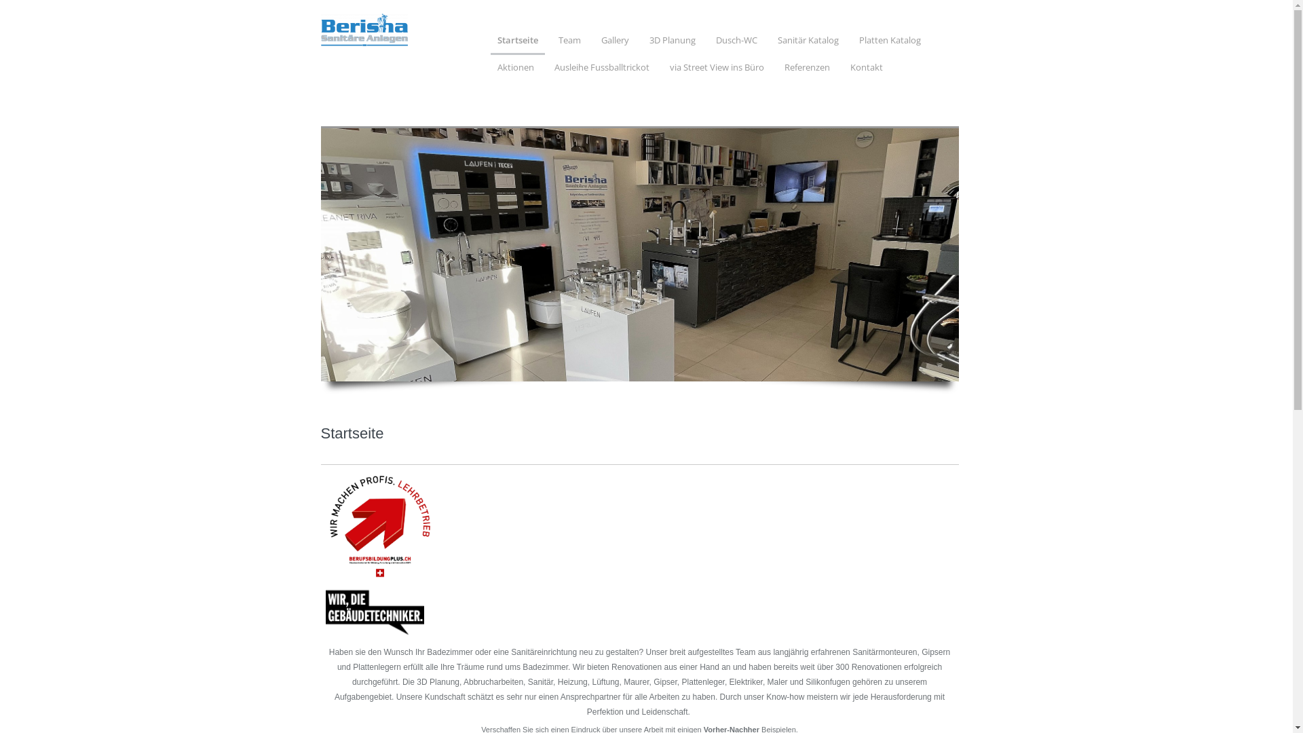 Image resolution: width=1303 pixels, height=733 pixels. What do you see at coordinates (890, 43) in the screenshot?
I see `Platten Katalog` at bounding box center [890, 43].